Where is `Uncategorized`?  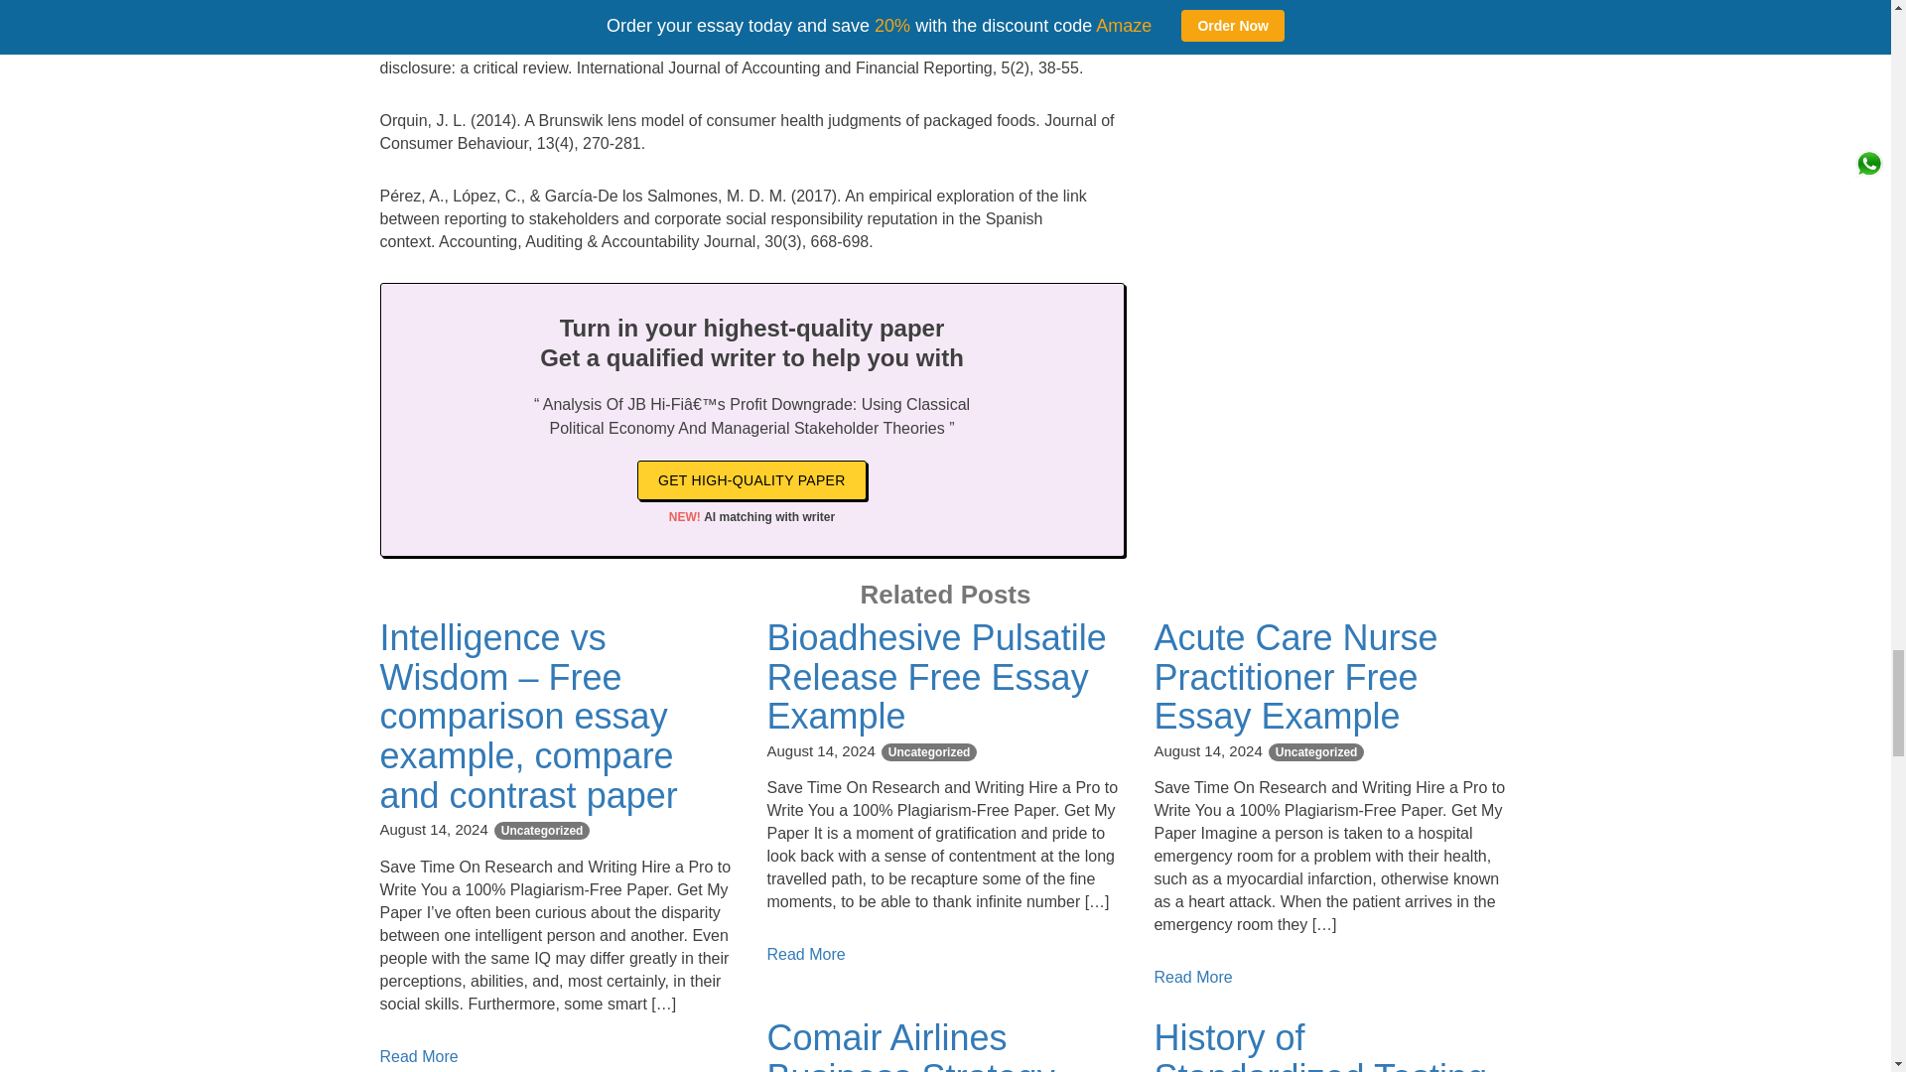
Uncategorized is located at coordinates (1316, 752).